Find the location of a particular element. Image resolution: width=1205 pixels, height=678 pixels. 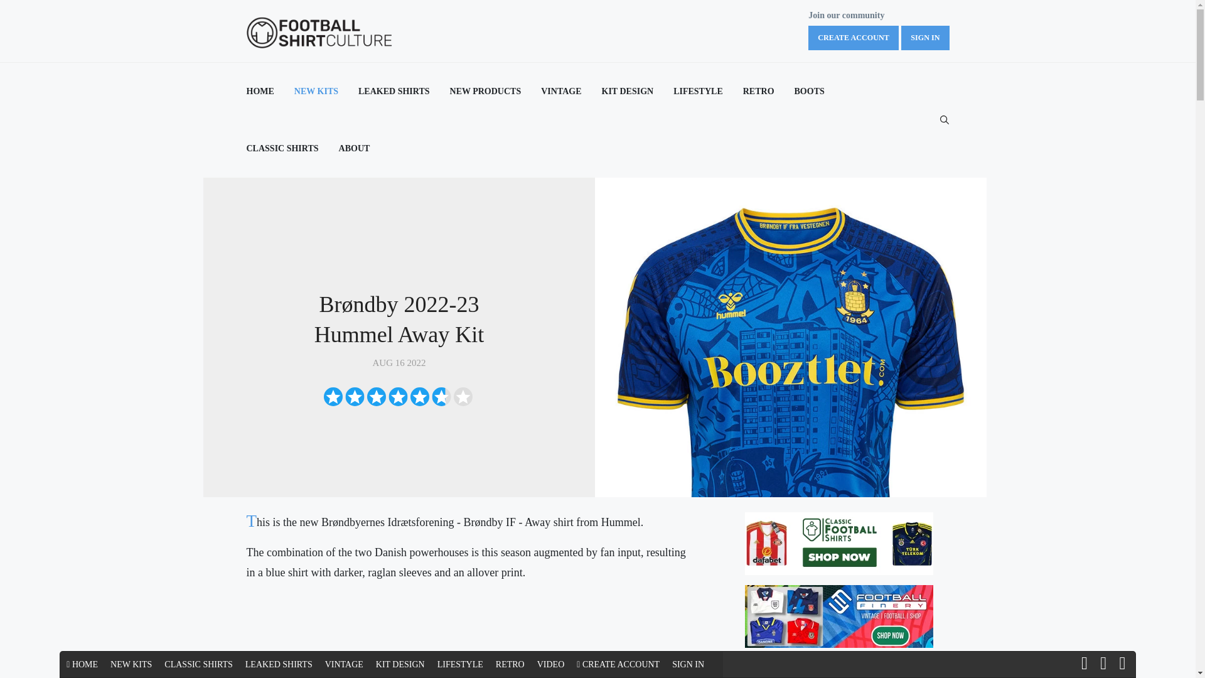

KIT DESIGN is located at coordinates (628, 92).